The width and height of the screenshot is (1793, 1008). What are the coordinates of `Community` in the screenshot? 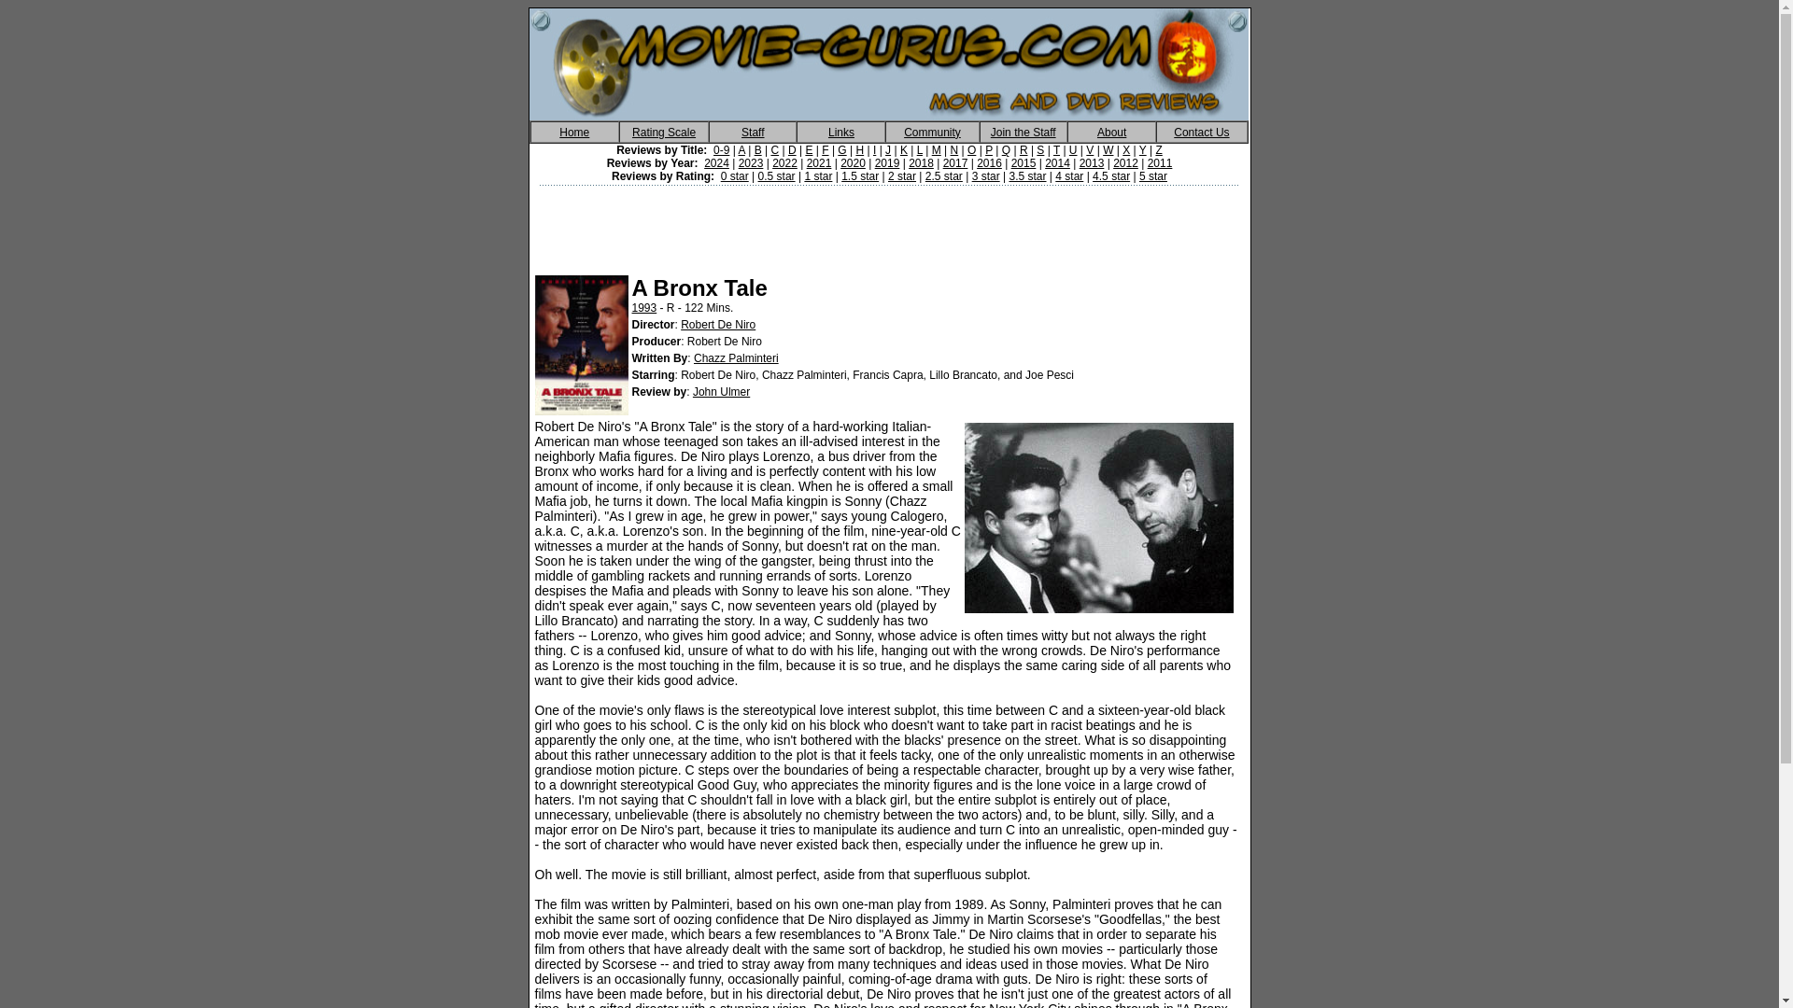 It's located at (932, 131).